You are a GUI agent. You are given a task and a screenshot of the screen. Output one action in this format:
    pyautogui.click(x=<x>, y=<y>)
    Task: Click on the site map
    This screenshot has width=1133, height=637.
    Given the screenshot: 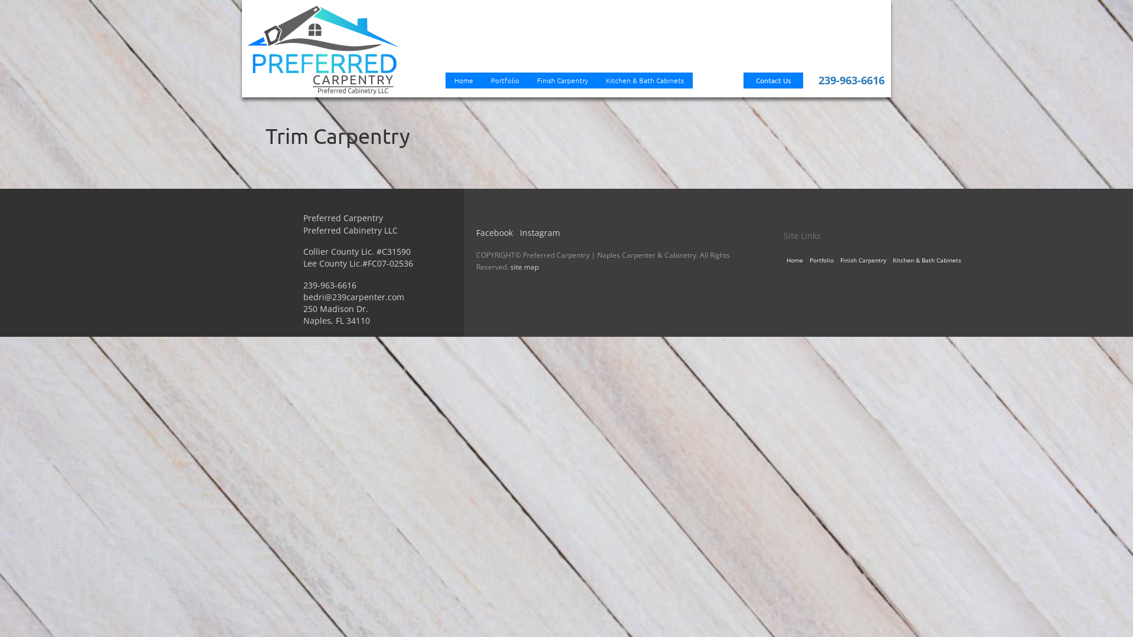 What is the action you would take?
    pyautogui.click(x=525, y=267)
    